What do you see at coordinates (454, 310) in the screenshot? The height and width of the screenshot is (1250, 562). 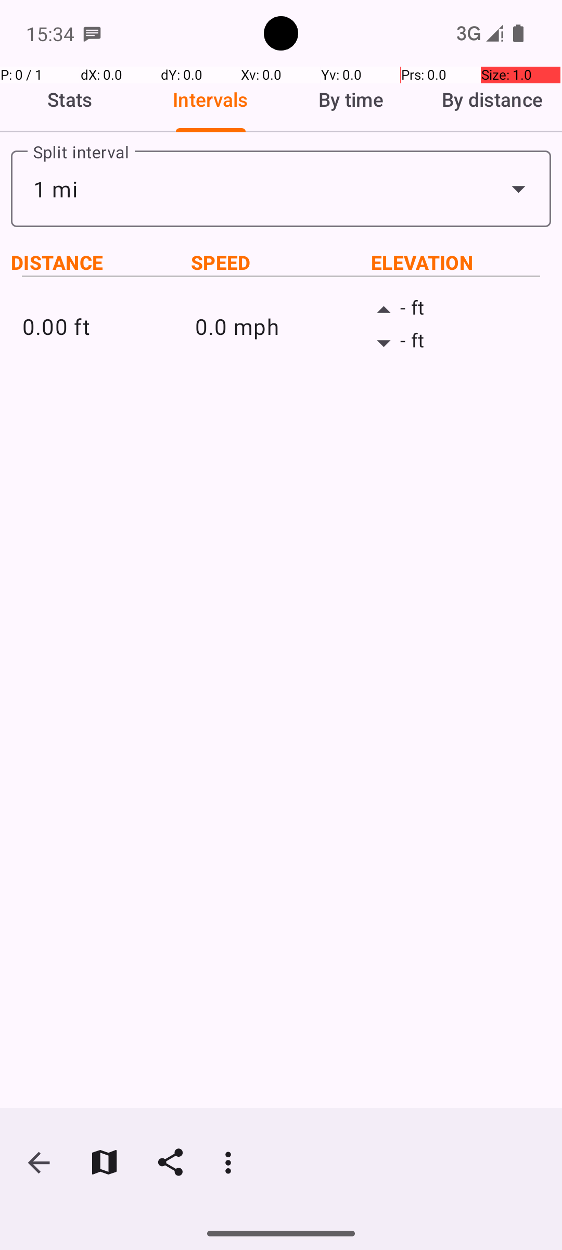 I see `- ft` at bounding box center [454, 310].